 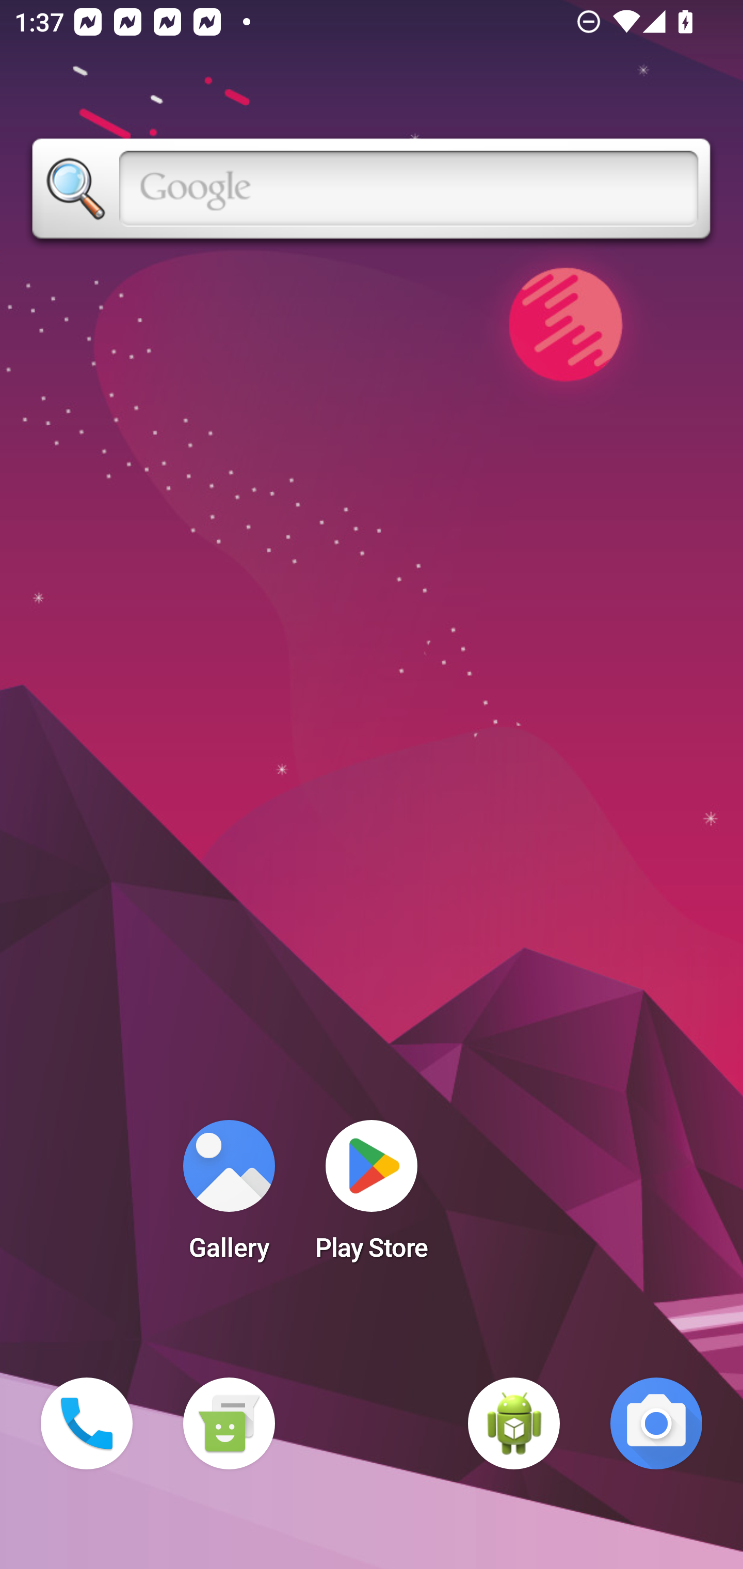 What do you see at coordinates (656, 1423) in the screenshot?
I see `Camera` at bounding box center [656, 1423].